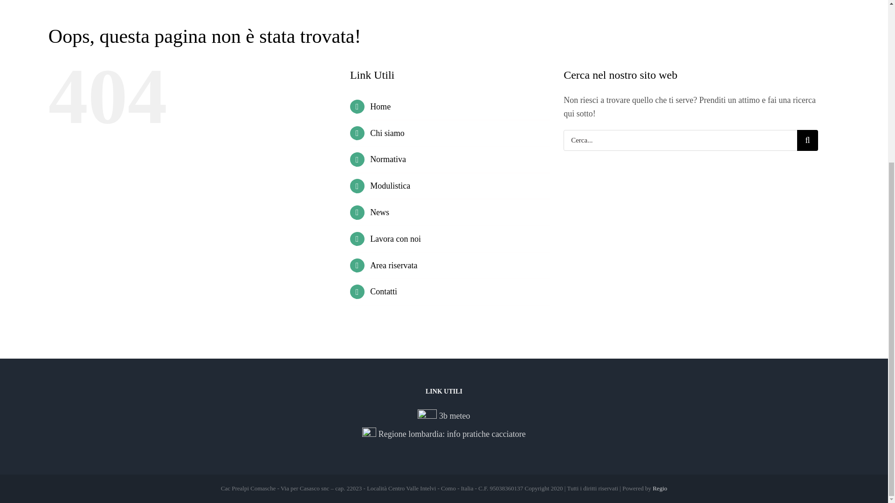  I want to click on Chi siamo, so click(387, 133).